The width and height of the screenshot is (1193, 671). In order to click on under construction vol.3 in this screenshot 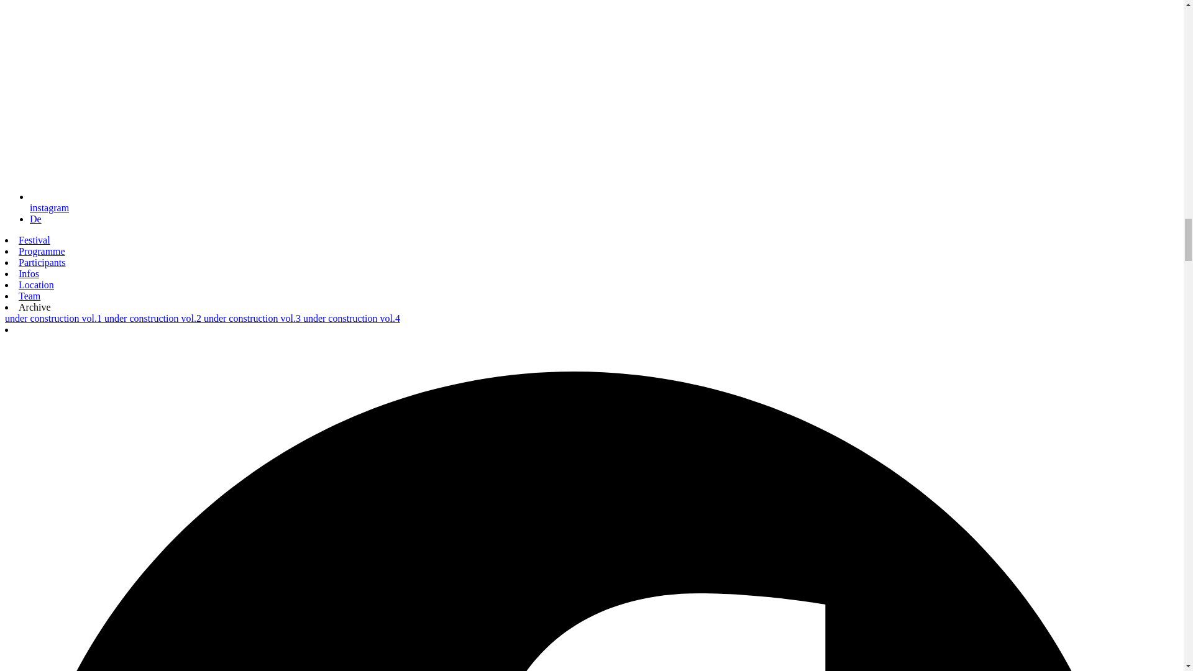, I will do `click(254, 318)`.